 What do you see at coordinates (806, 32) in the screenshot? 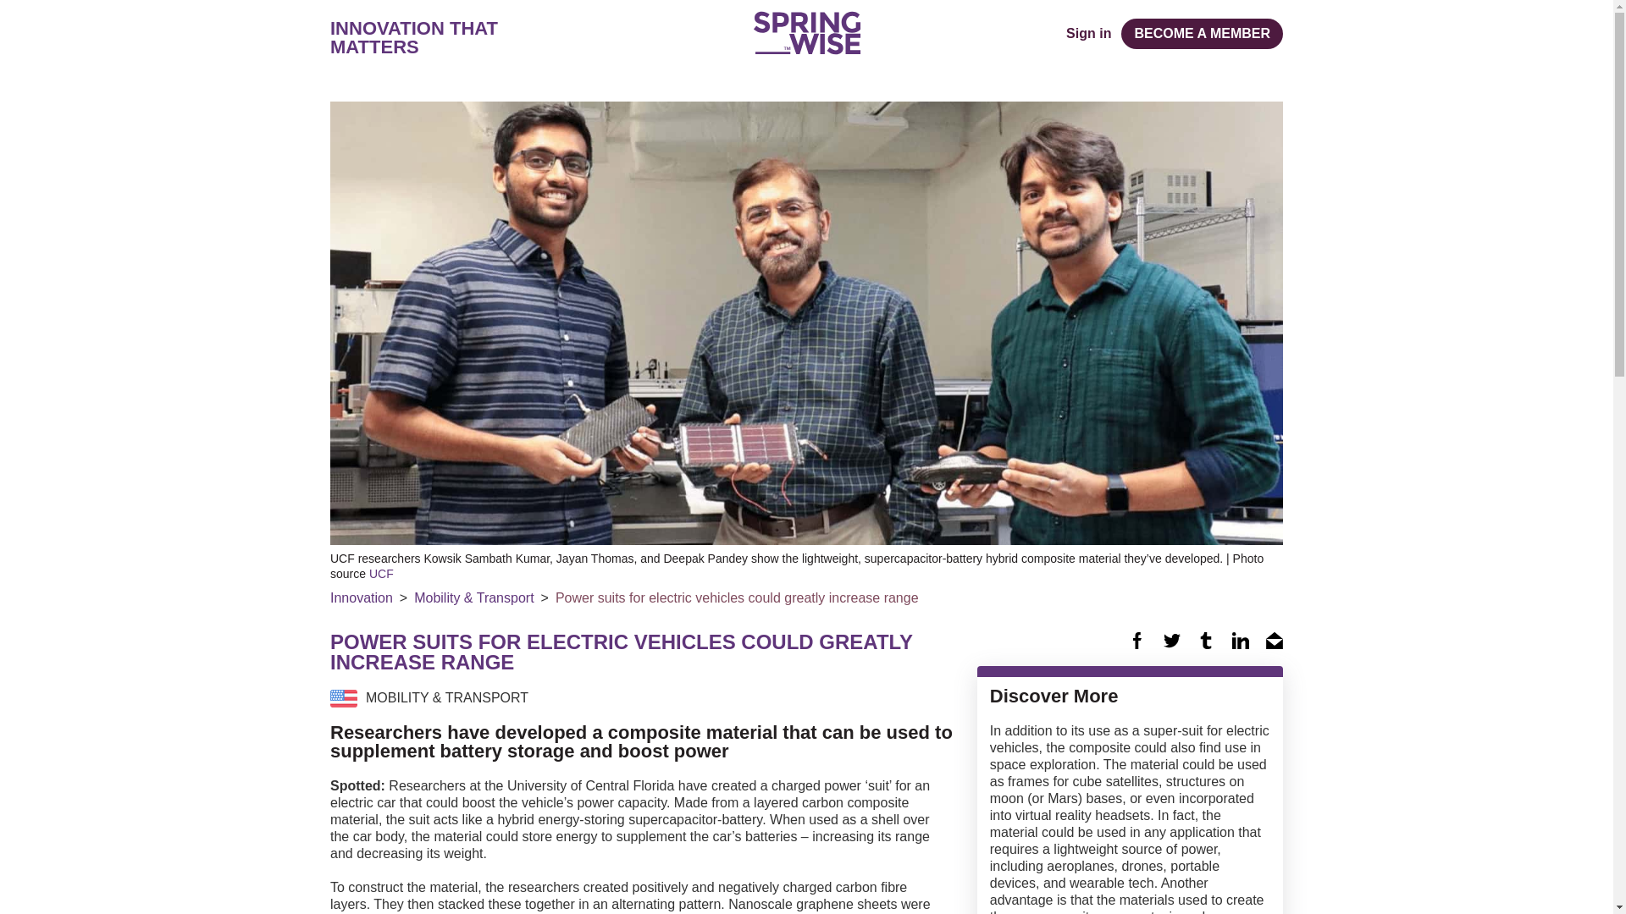
I see `Springwise` at bounding box center [806, 32].